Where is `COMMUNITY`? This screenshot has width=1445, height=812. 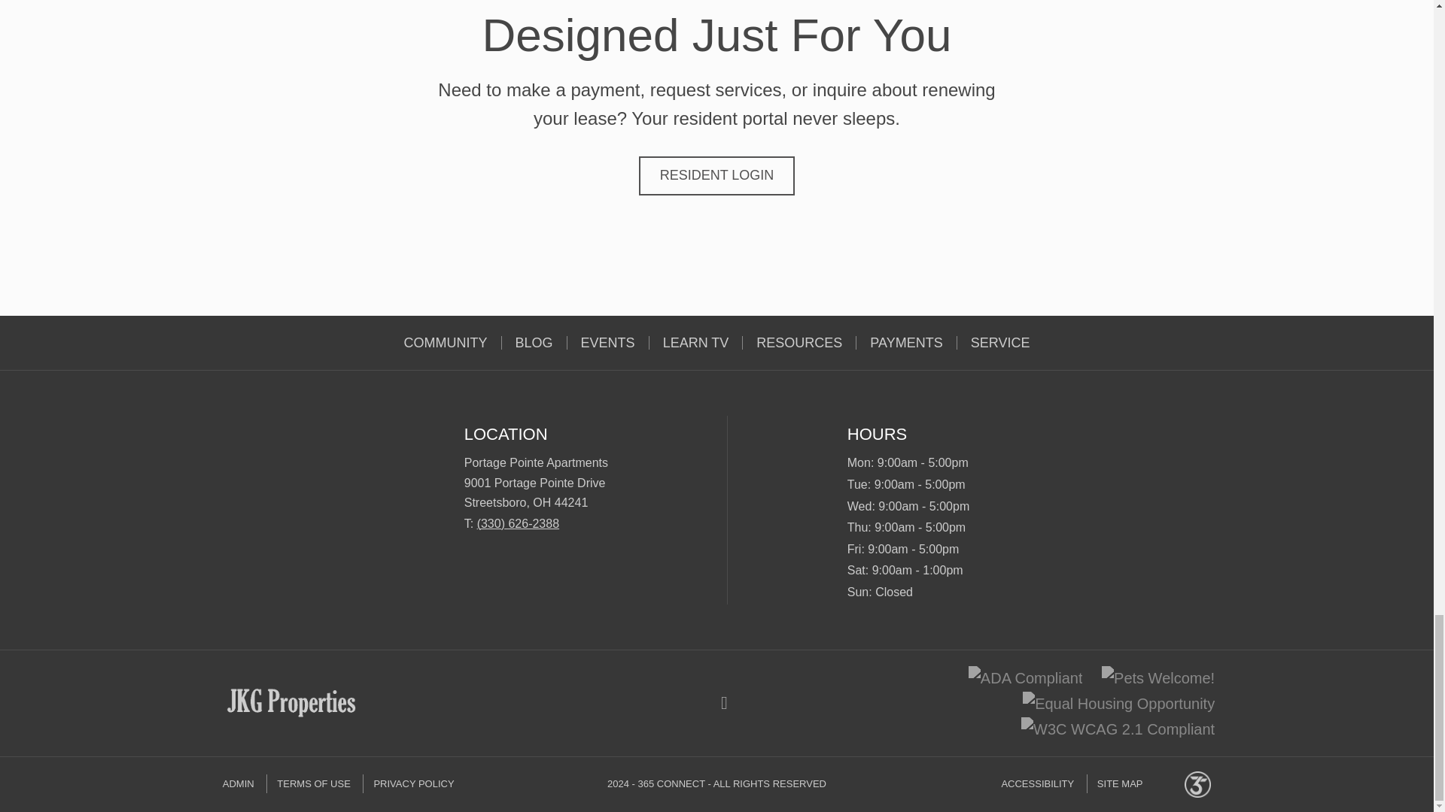
COMMUNITY is located at coordinates (446, 343).